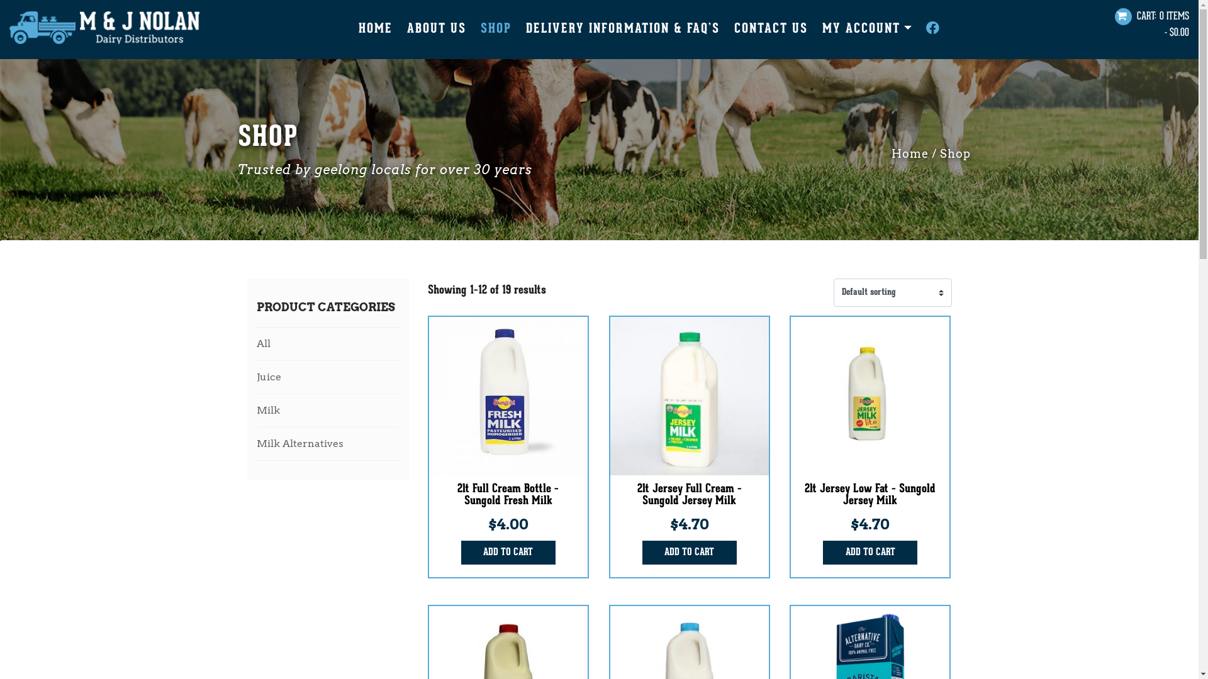  I want to click on MY ACCOUNT, so click(867, 30).